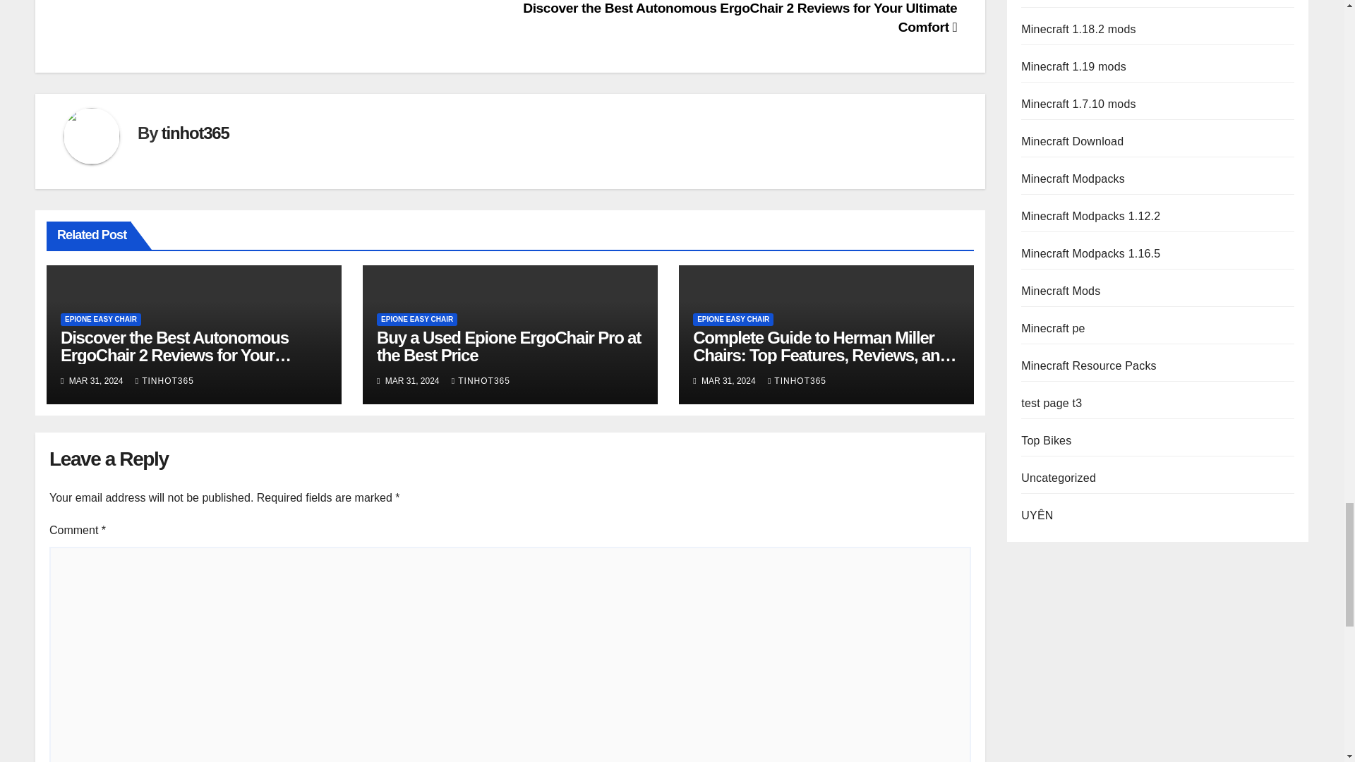 The width and height of the screenshot is (1355, 762). What do you see at coordinates (508, 346) in the screenshot?
I see `Buy a Used Epione ErgoChair Pro at the Best Price` at bounding box center [508, 346].